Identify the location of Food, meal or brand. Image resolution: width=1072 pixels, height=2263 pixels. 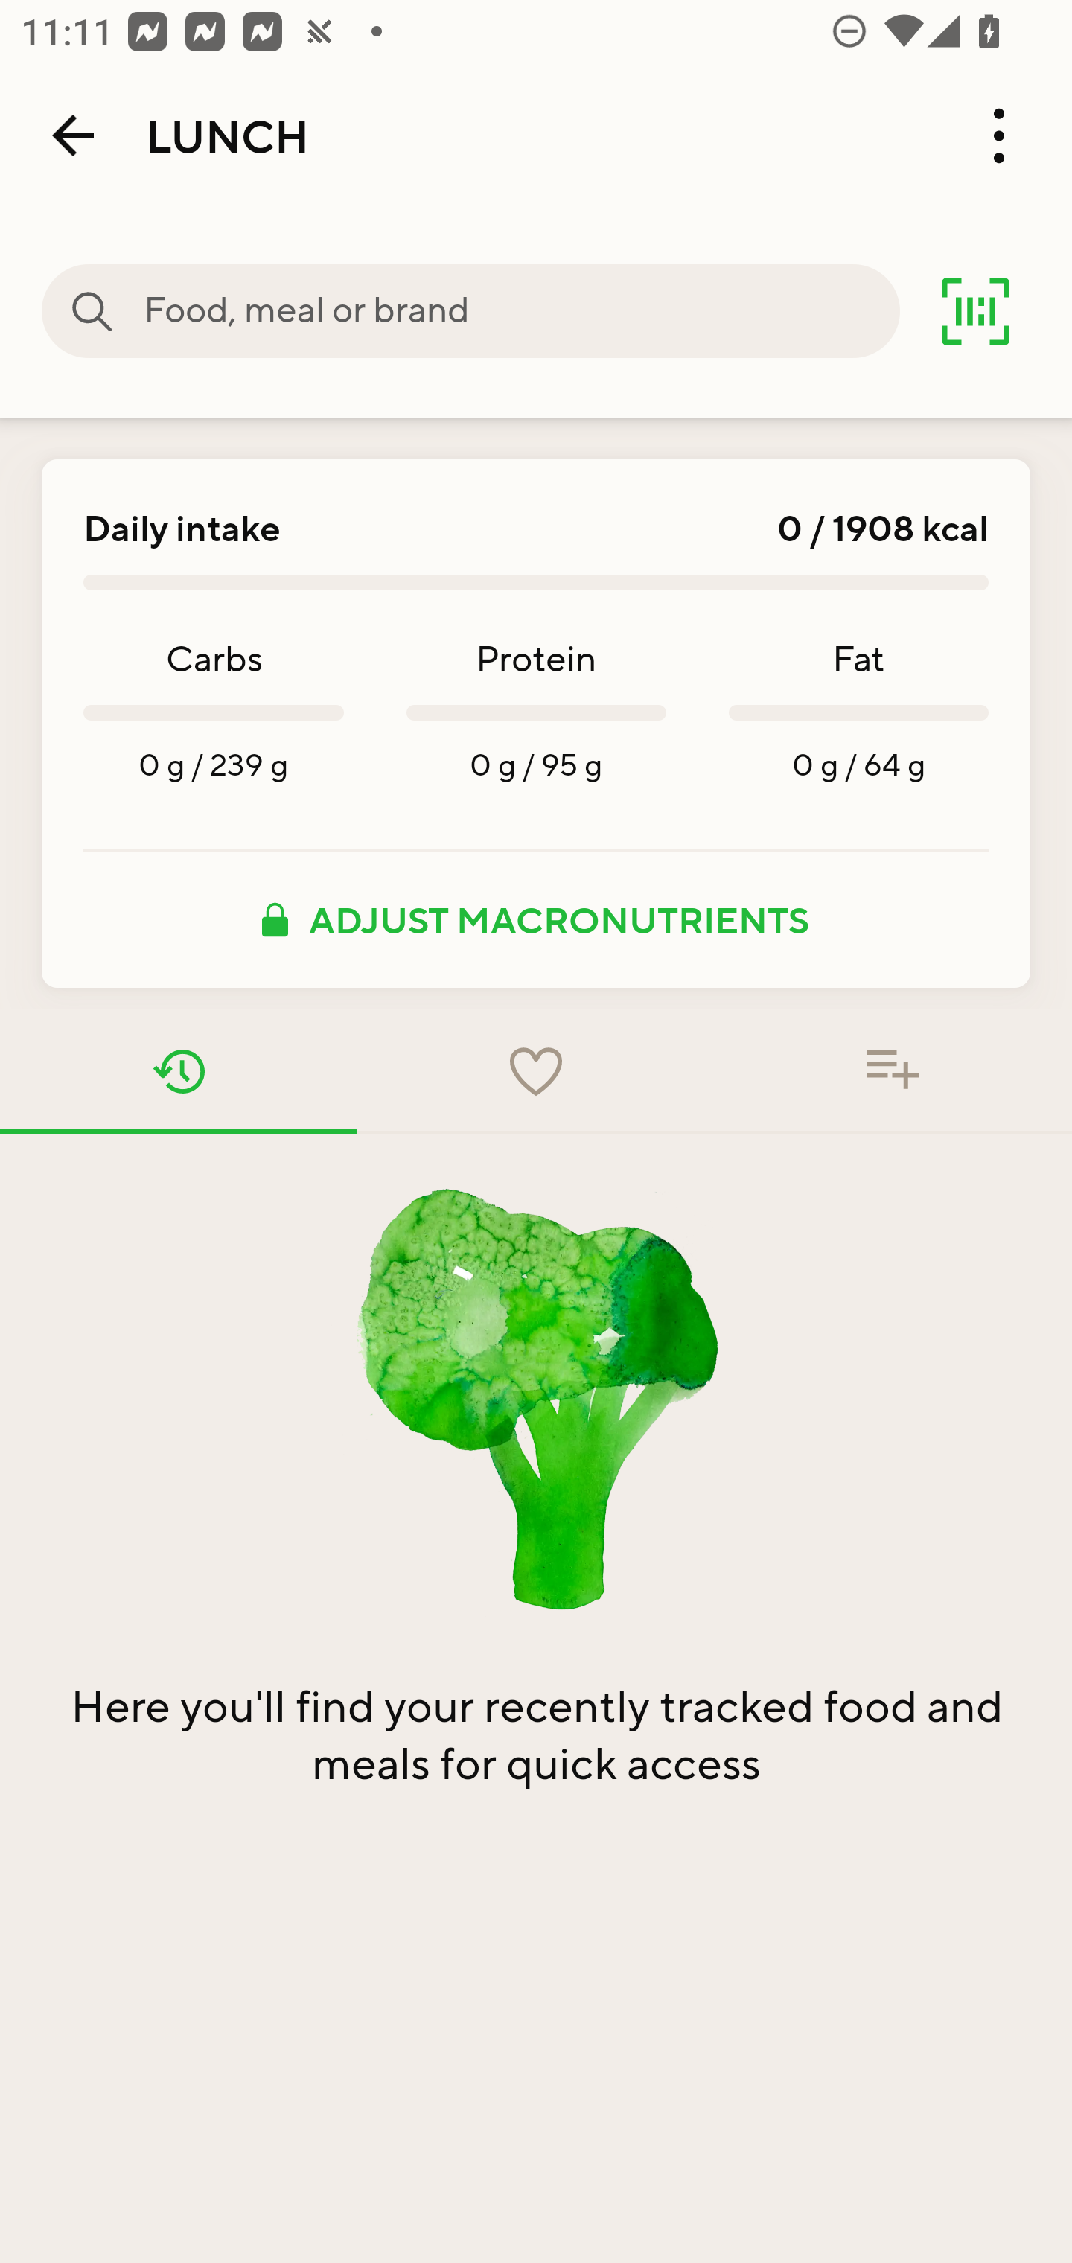
(92, 311).